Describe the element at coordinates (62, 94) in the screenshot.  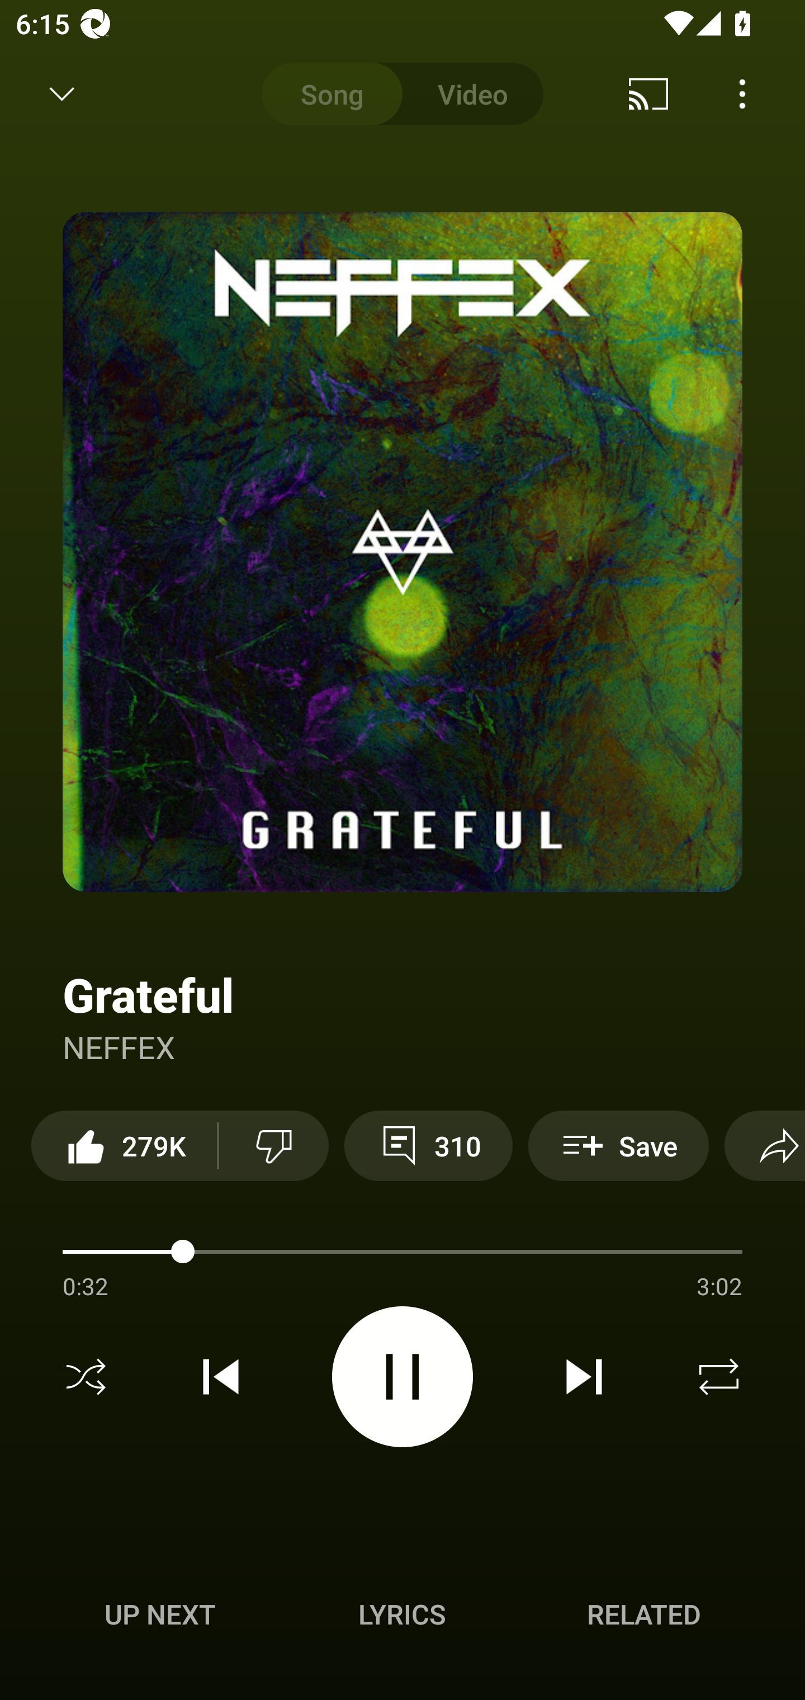
I see `Minimize` at that location.